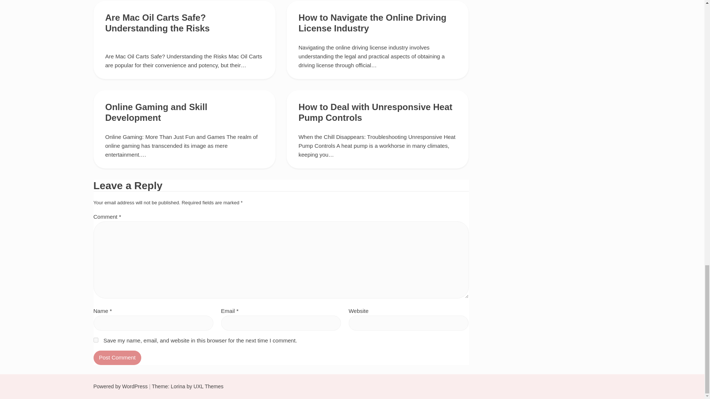 This screenshot has height=399, width=710. I want to click on How to Navigate the Online Driving License Industry, so click(372, 23).